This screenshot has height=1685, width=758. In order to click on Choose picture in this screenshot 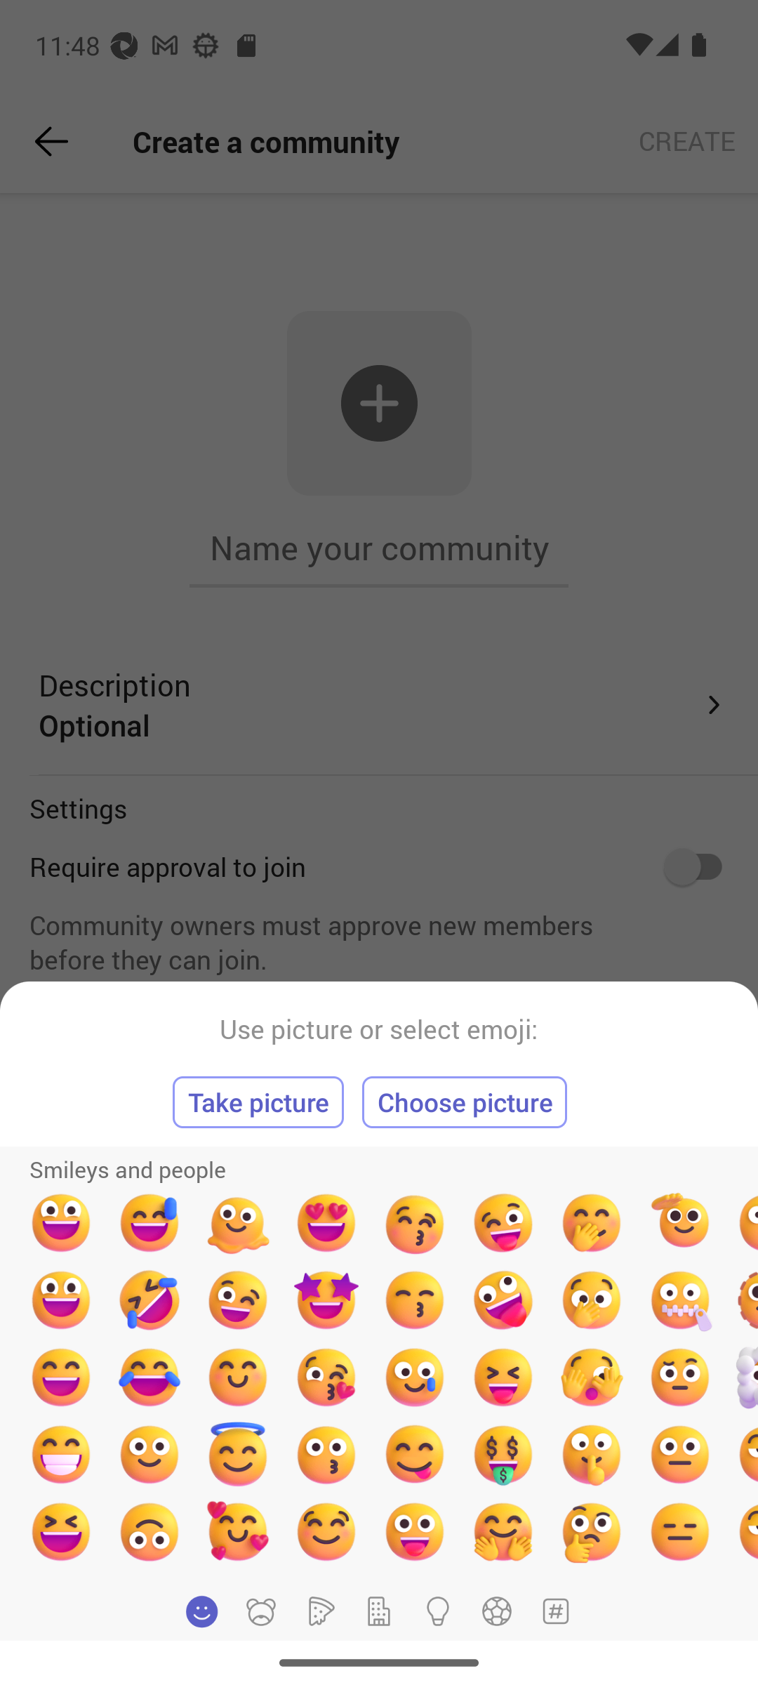, I will do `click(465, 1102)`.